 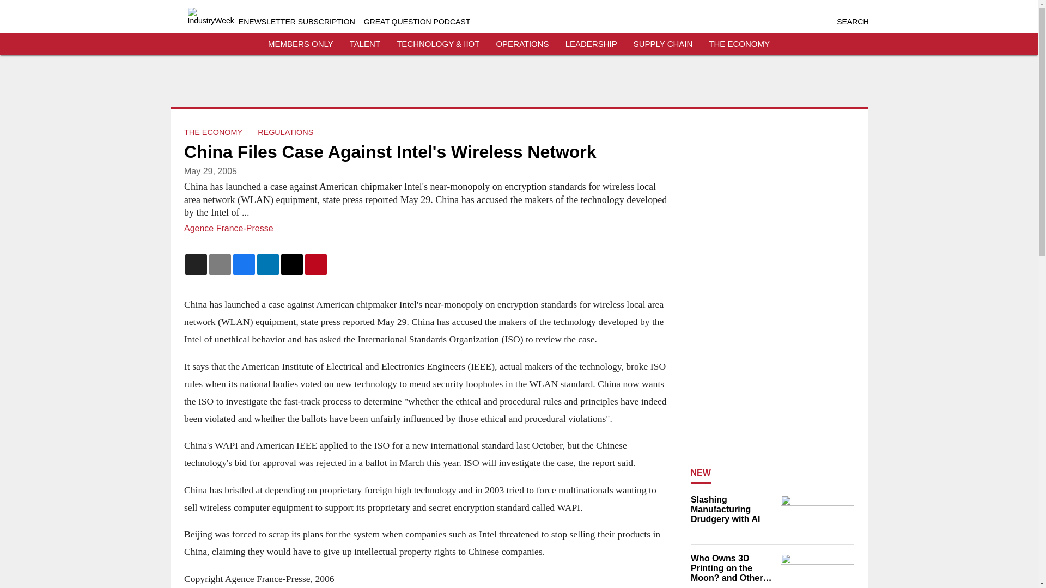 What do you see at coordinates (213, 132) in the screenshot?
I see `THE ECONOMY` at bounding box center [213, 132].